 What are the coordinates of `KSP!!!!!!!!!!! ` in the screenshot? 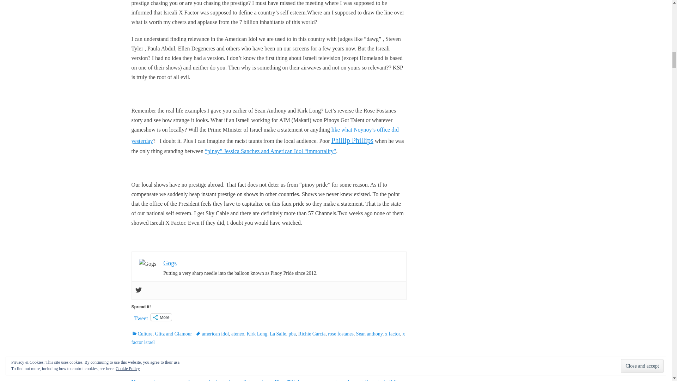 It's located at (265, 135).